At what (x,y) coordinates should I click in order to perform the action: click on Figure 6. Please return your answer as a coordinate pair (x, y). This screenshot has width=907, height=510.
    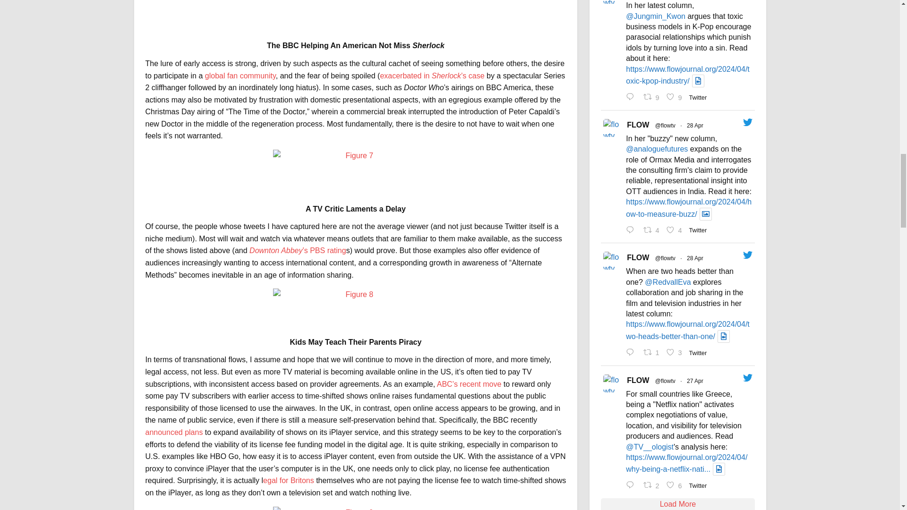
    Looking at the image, I should click on (355, 10).